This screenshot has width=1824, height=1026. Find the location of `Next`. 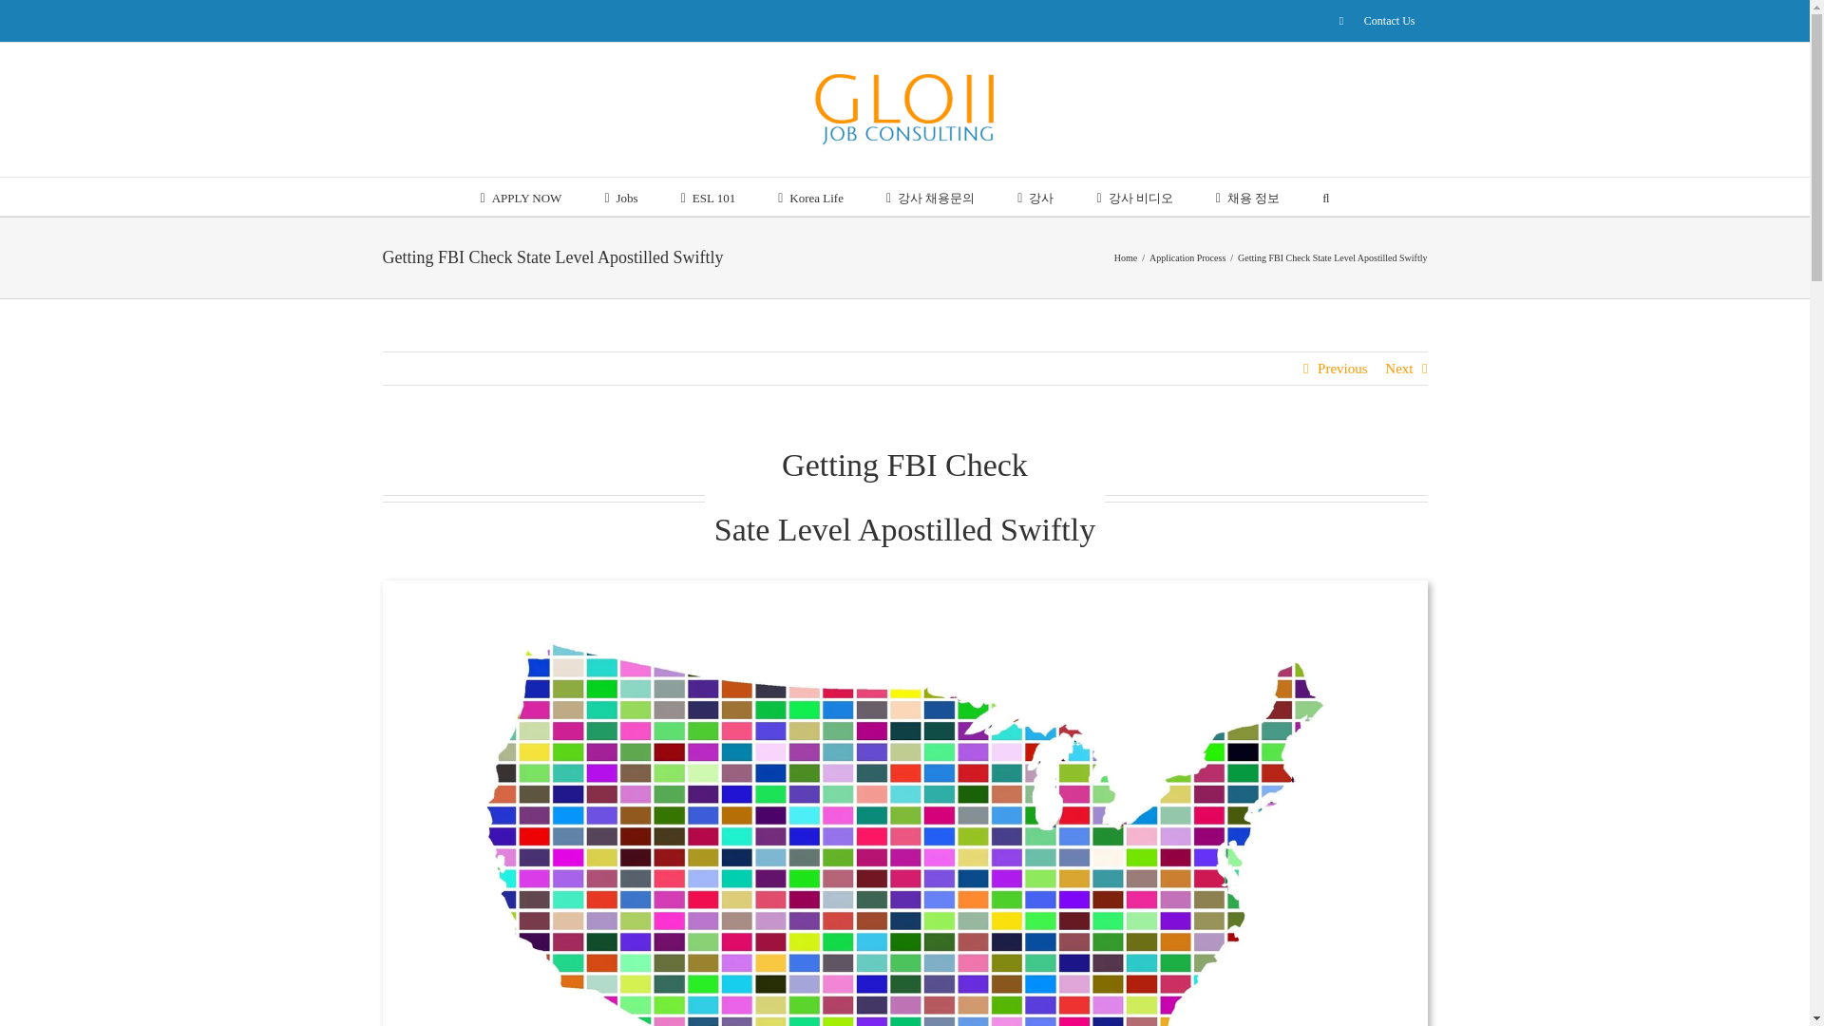

Next is located at coordinates (1398, 369).